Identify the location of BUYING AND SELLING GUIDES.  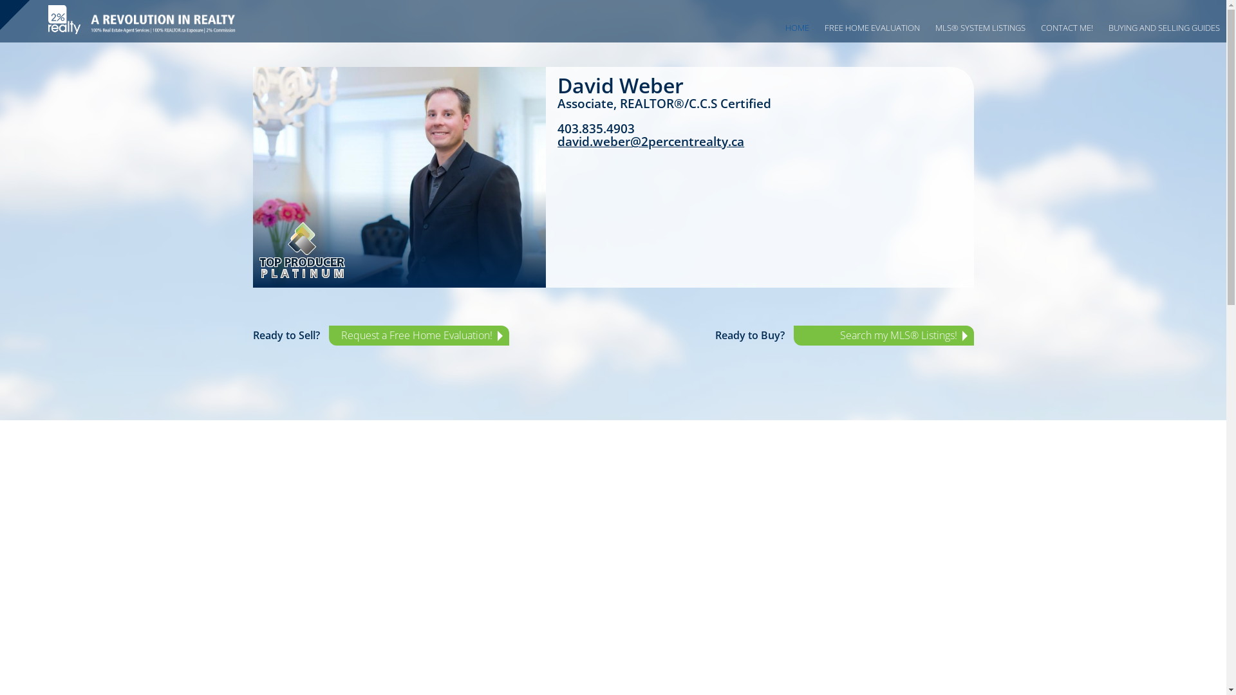
(1164, 28).